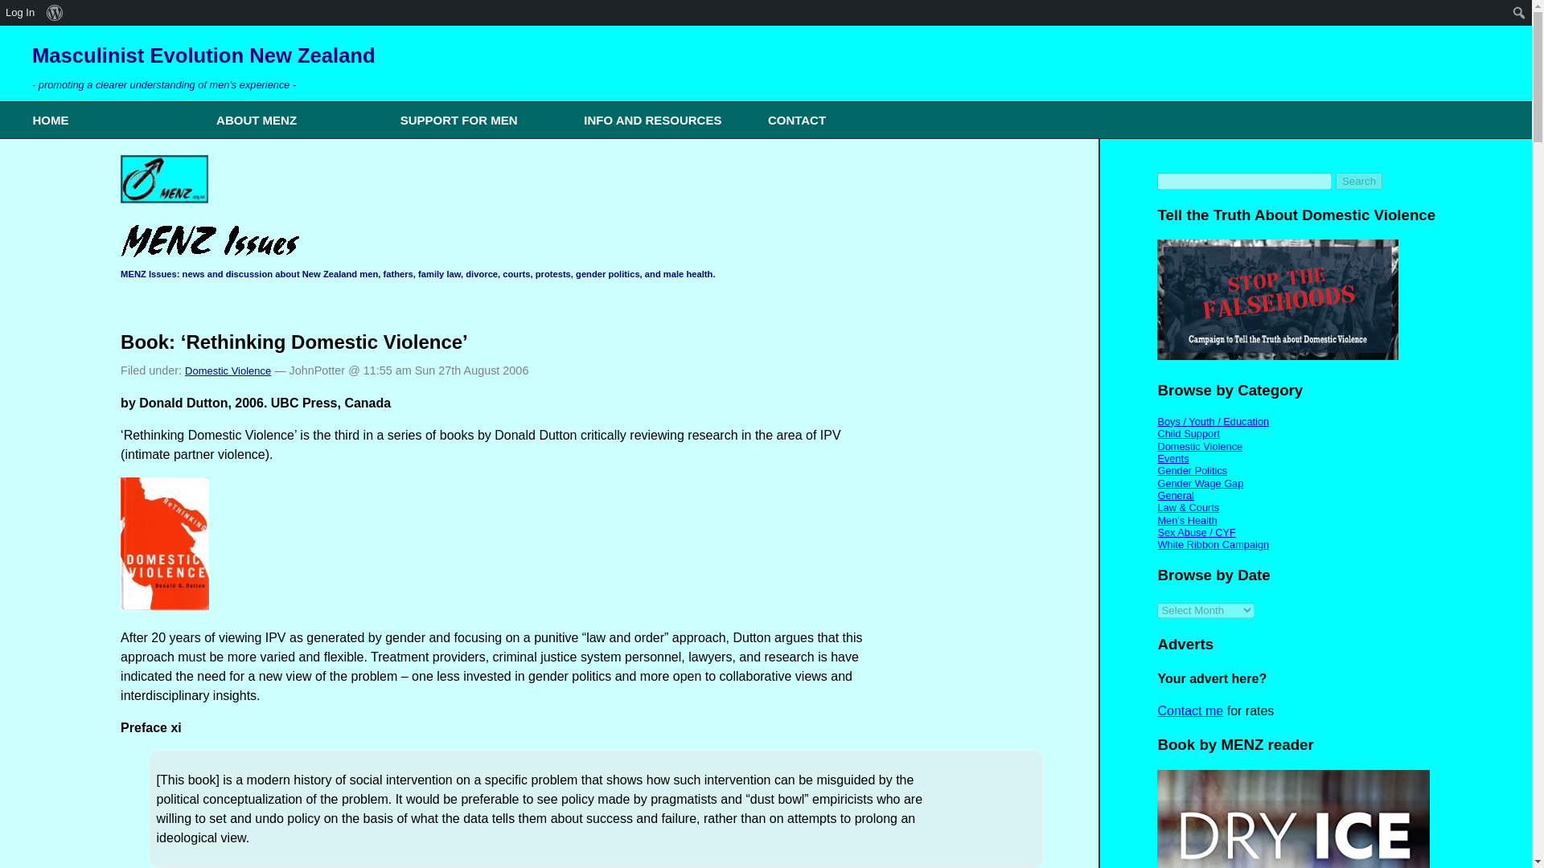  I want to click on Child Support, so click(1188, 433).